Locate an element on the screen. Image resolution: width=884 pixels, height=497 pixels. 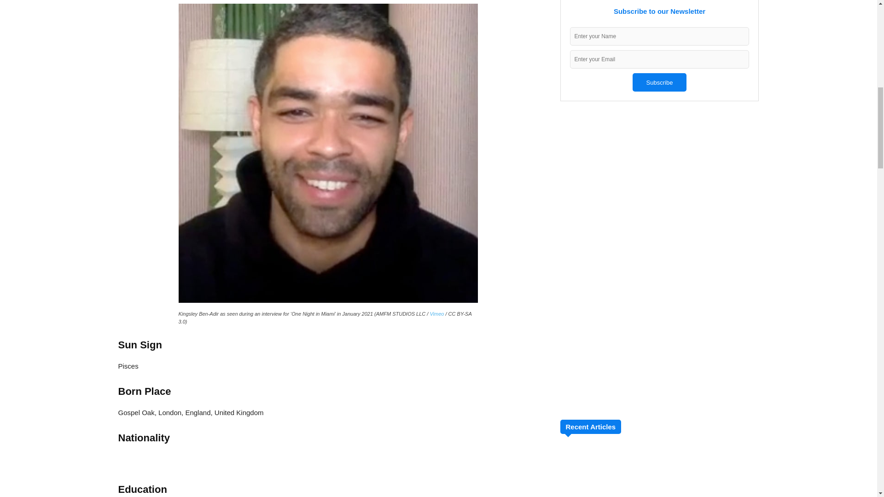
Subscribe is located at coordinates (659, 82).